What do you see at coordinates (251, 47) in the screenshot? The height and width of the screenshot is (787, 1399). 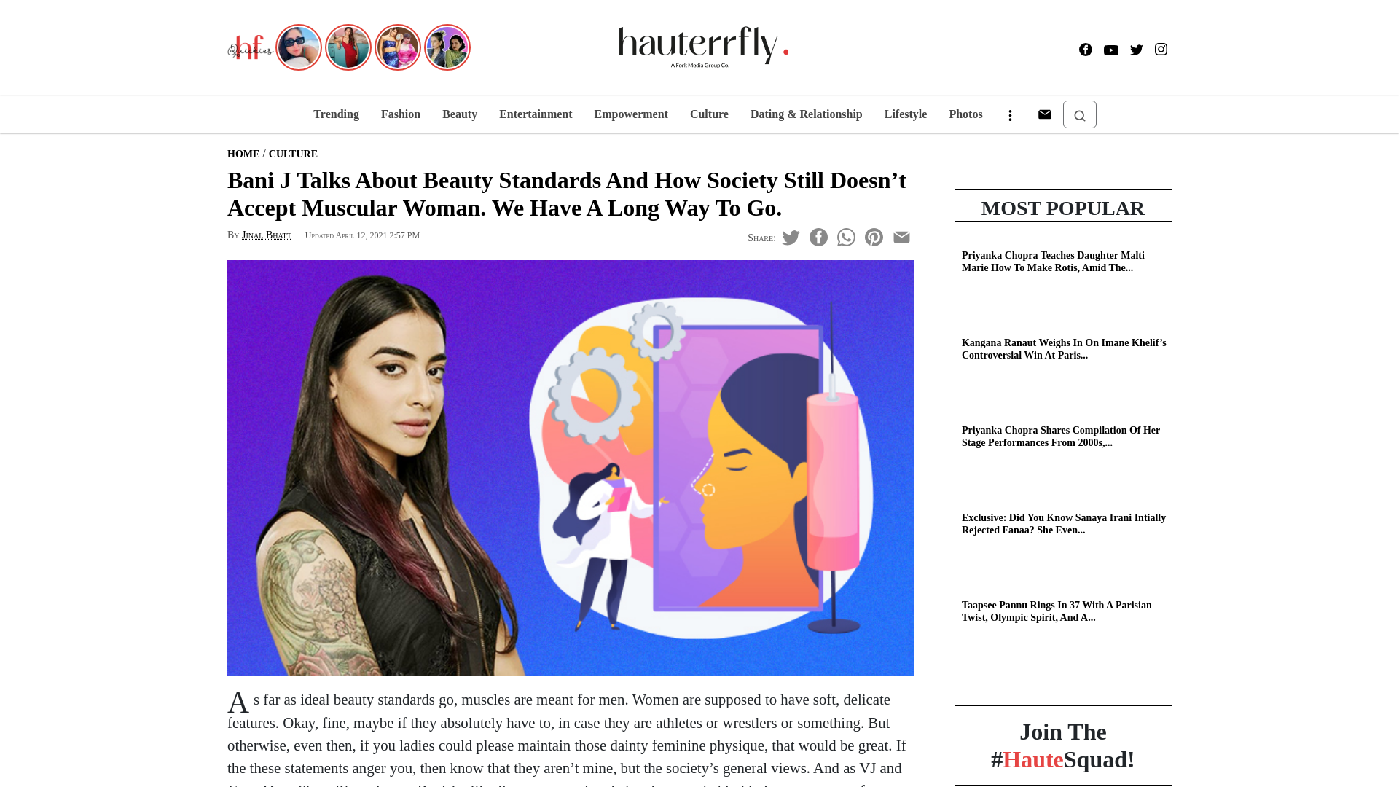 I see `HF Quickies` at bounding box center [251, 47].